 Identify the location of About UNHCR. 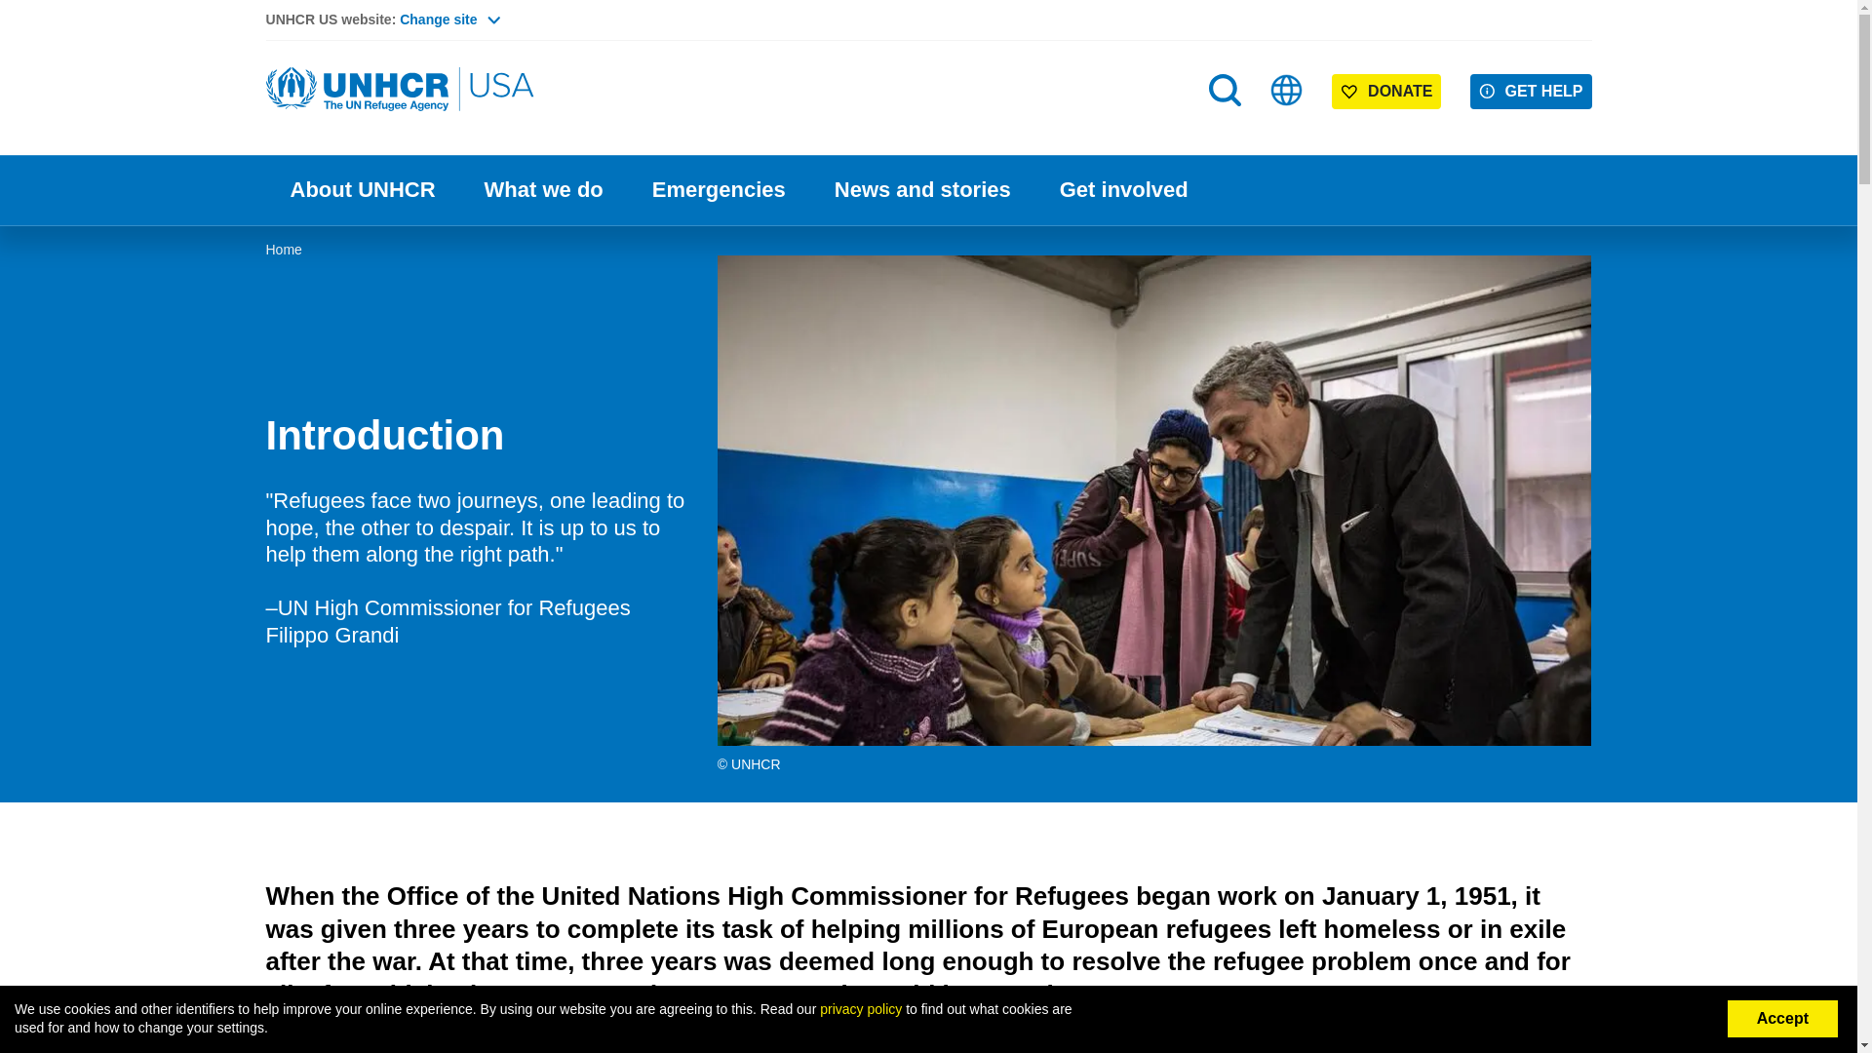
(362, 190).